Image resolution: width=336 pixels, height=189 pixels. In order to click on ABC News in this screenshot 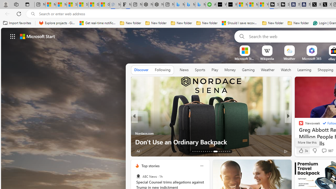, I will do `click(138, 176)`.